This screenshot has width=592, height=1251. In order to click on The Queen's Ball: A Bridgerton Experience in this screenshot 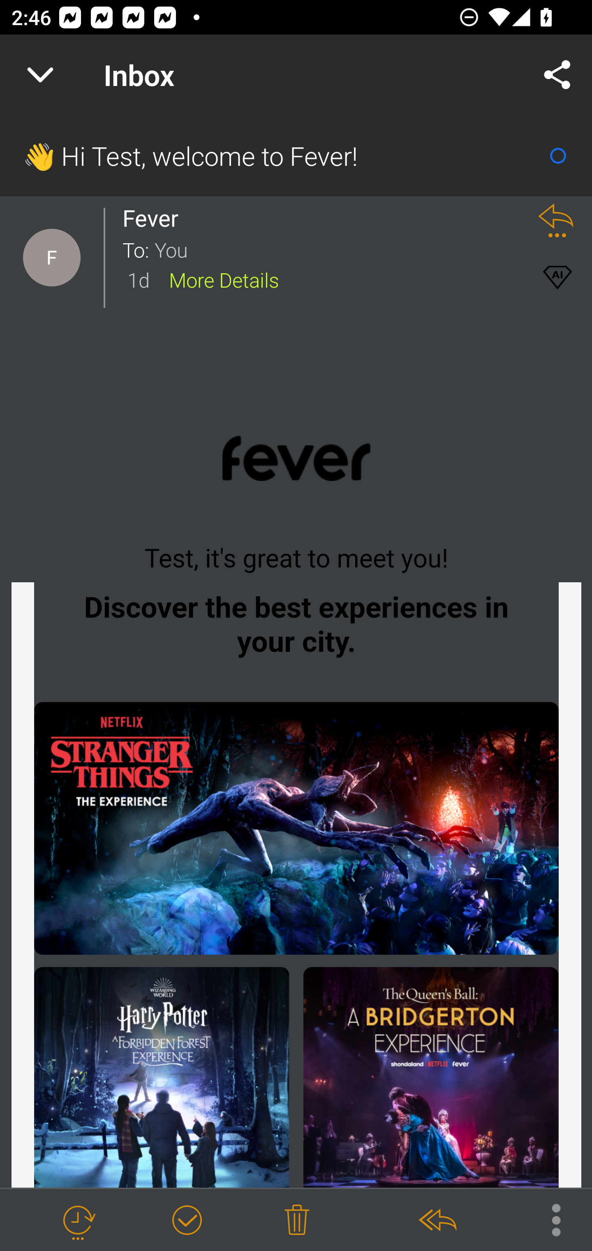, I will do `click(430, 1077)`.